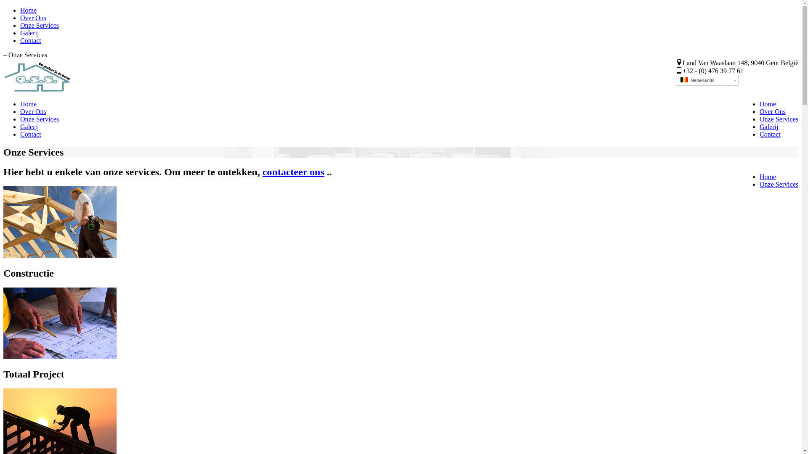  What do you see at coordinates (294, 172) in the screenshot?
I see `contacteer ons` at bounding box center [294, 172].